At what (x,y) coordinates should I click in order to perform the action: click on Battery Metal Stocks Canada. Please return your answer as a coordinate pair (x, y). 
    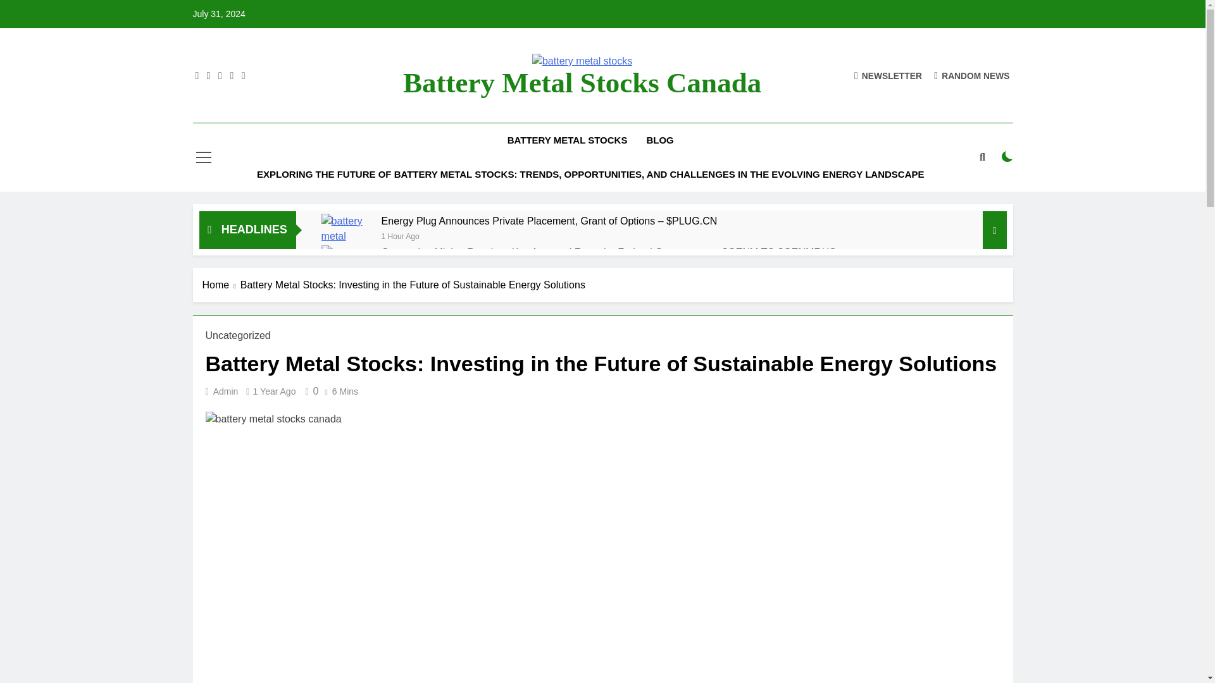
    Looking at the image, I should click on (582, 82).